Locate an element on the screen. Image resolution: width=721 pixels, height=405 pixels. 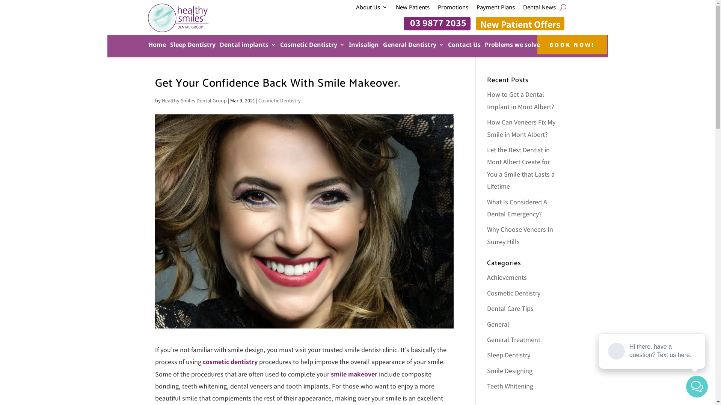
Contact Us is located at coordinates (464, 46).